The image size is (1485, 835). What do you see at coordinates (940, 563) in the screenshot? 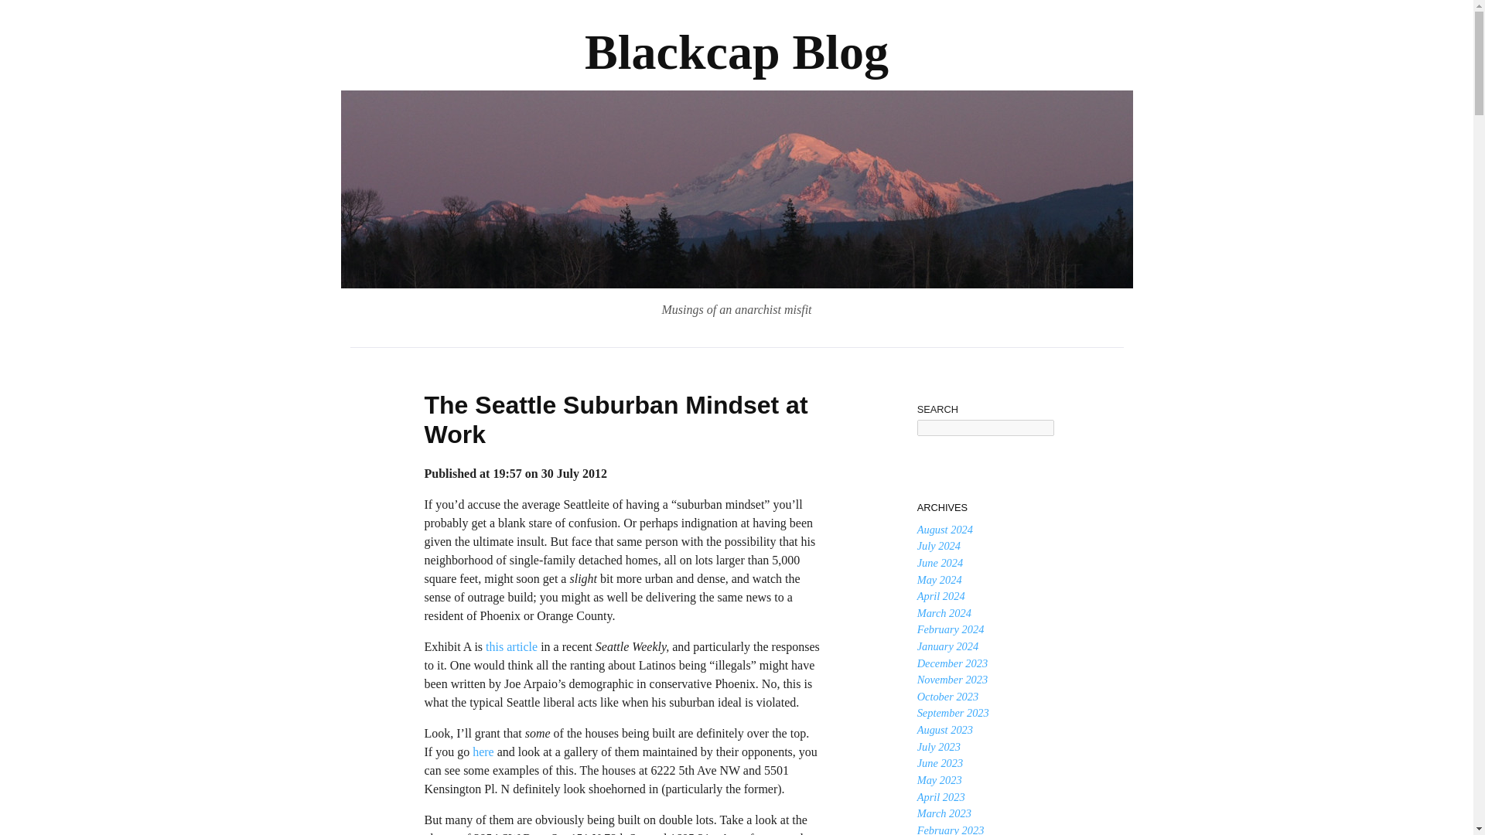
I see `June 2024` at bounding box center [940, 563].